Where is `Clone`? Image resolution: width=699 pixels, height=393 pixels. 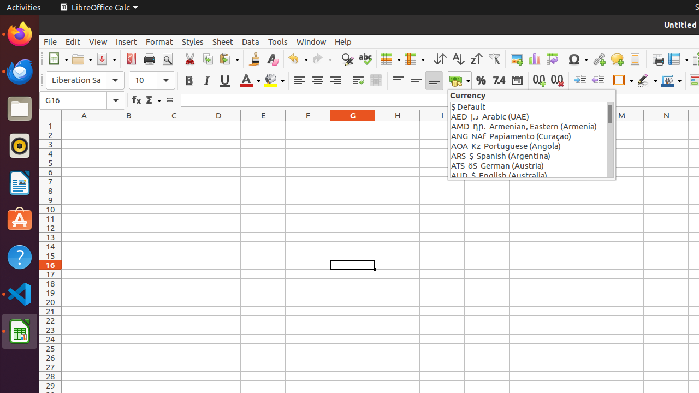
Clone is located at coordinates (254, 59).